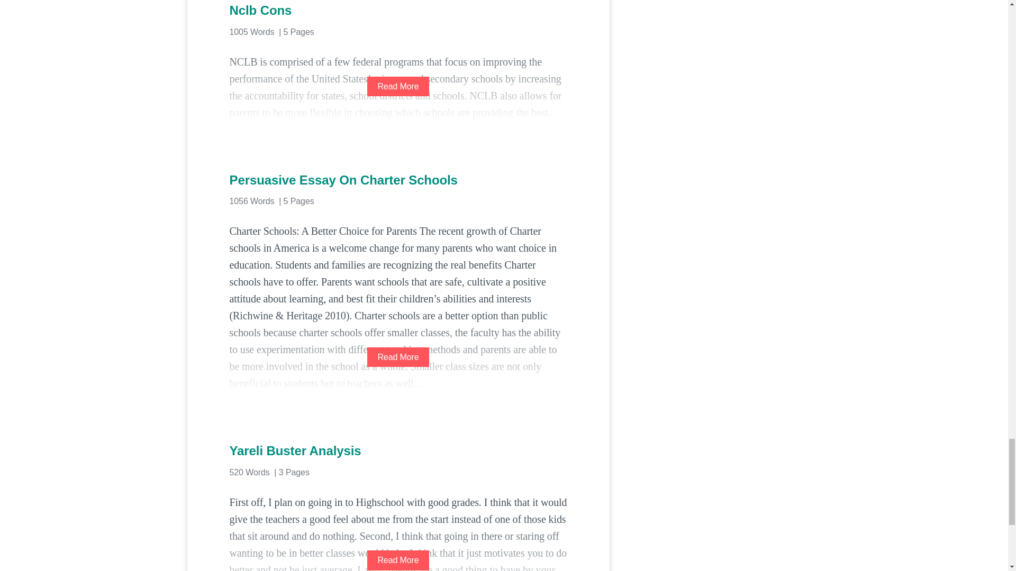 This screenshot has width=1016, height=571. What do you see at coordinates (398, 357) in the screenshot?
I see `Read More` at bounding box center [398, 357].